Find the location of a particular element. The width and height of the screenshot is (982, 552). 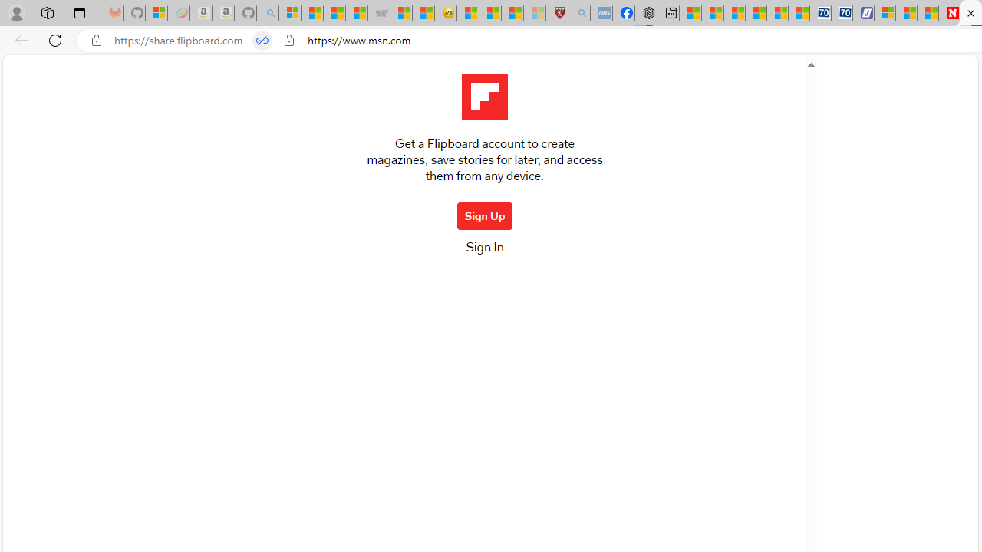

12 Popular Science Lies that Must be Corrected - Sleeping is located at coordinates (534, 14).